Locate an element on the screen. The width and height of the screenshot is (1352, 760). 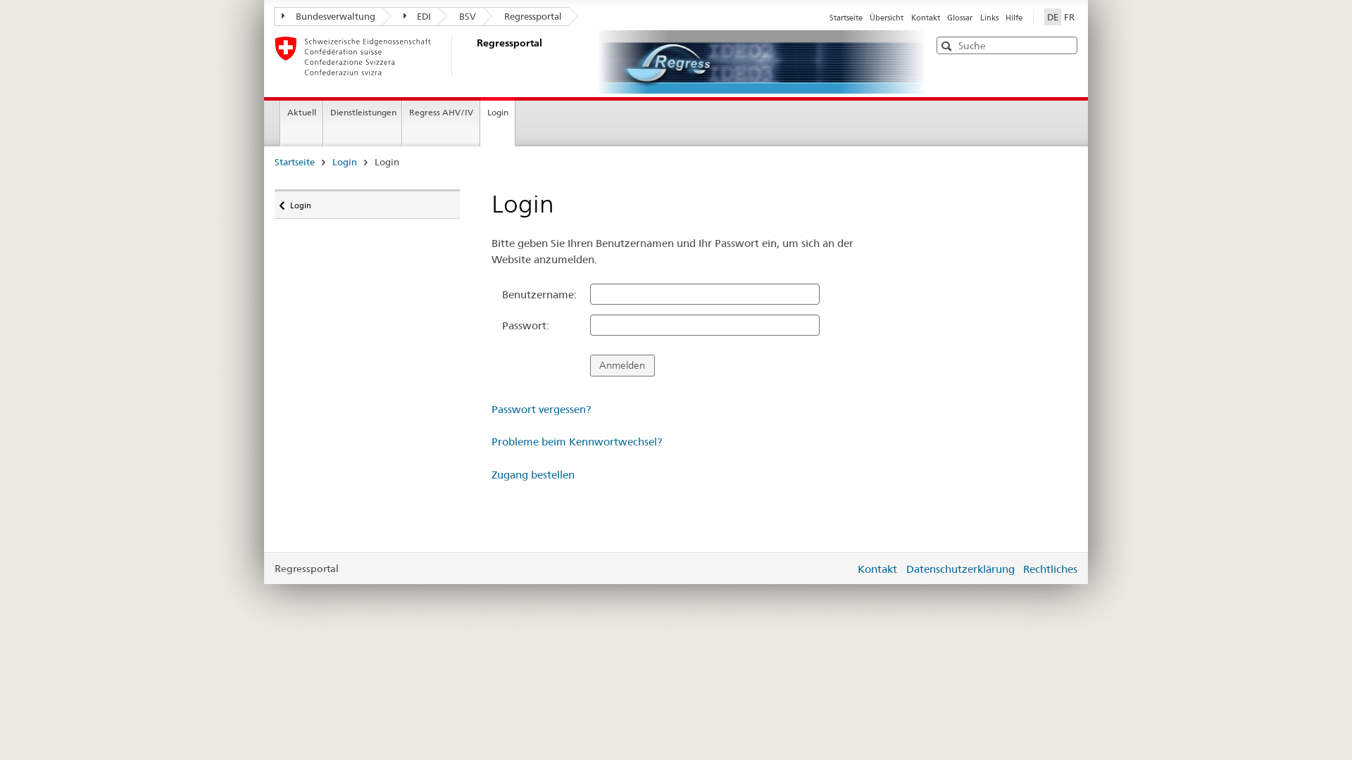
Passwort vergessen? is located at coordinates (541, 410).